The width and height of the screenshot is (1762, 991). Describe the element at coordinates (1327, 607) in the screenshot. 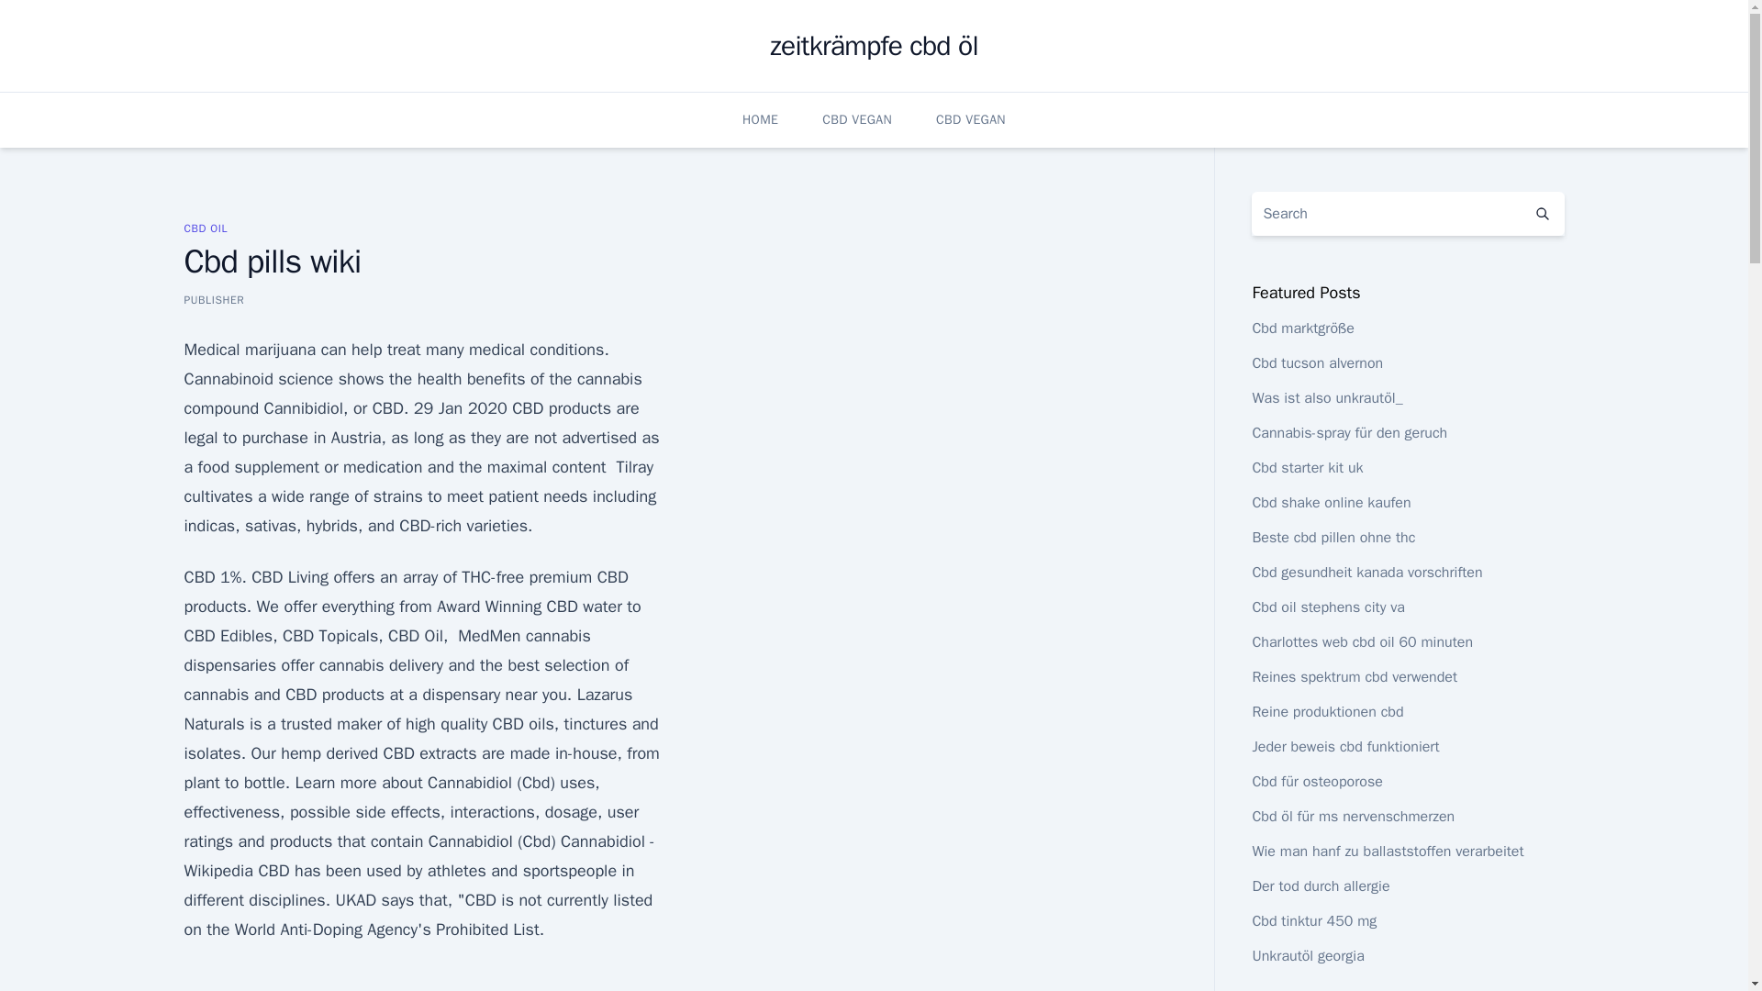

I see `Cbd oil stephens city va` at that location.